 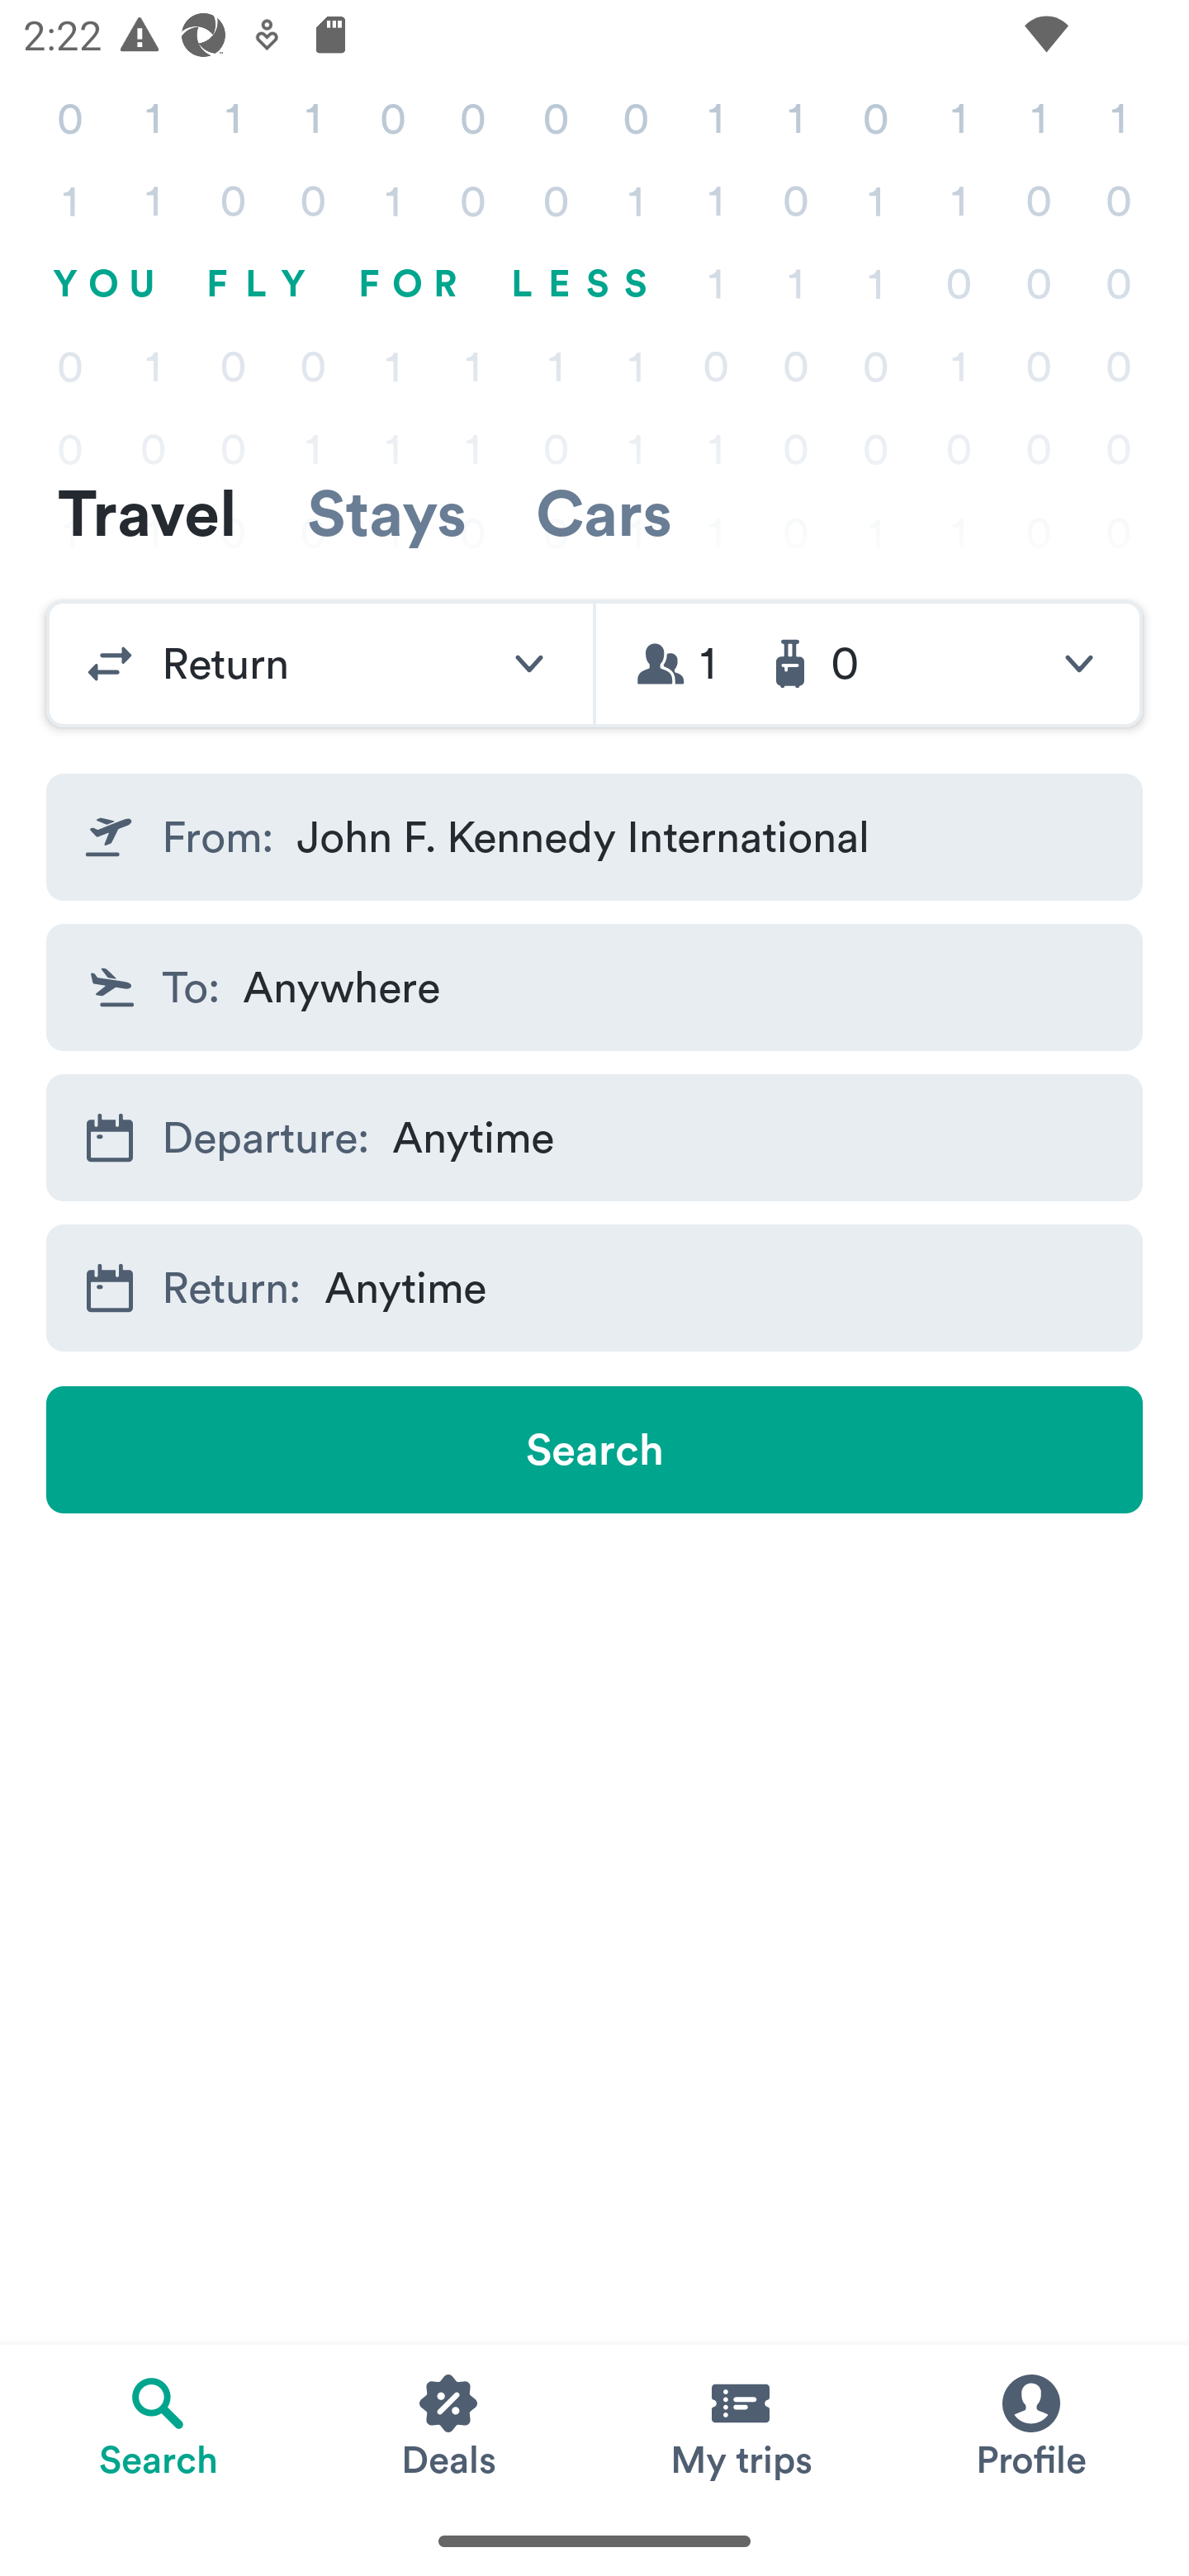 I want to click on Search, so click(x=594, y=1450).